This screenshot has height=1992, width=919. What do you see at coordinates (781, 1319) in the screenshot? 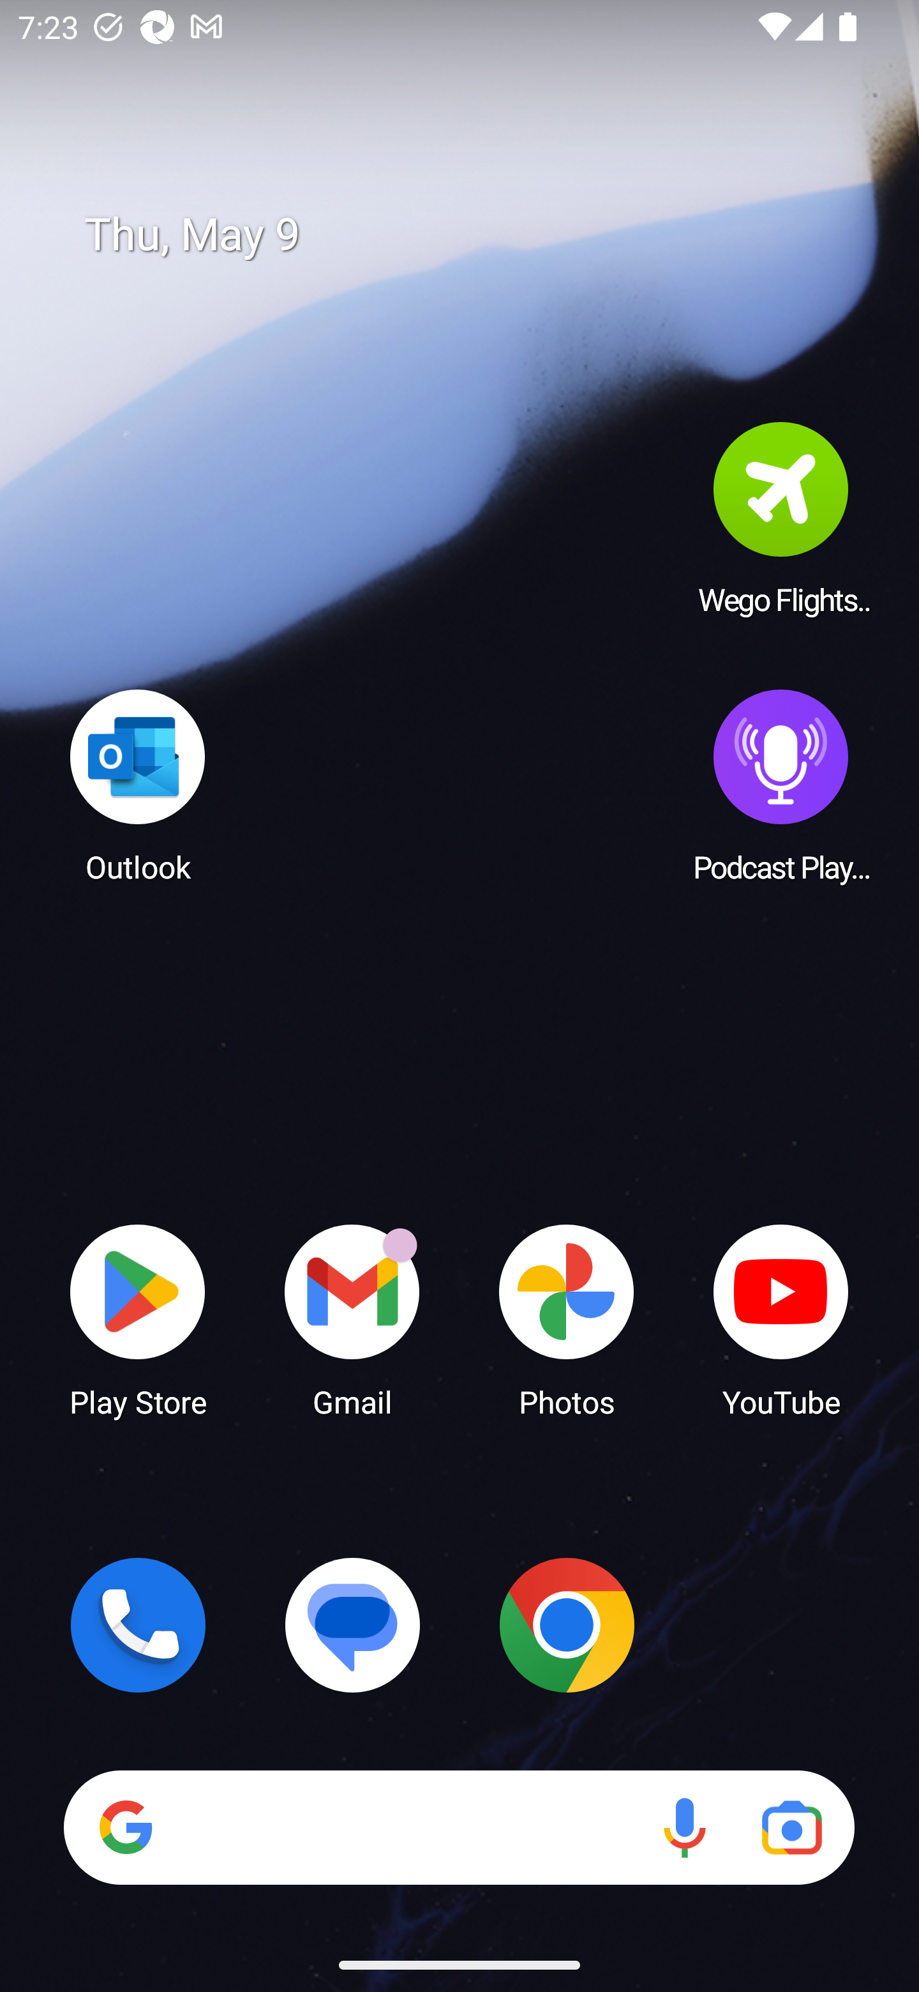
I see `YouTube` at bounding box center [781, 1319].